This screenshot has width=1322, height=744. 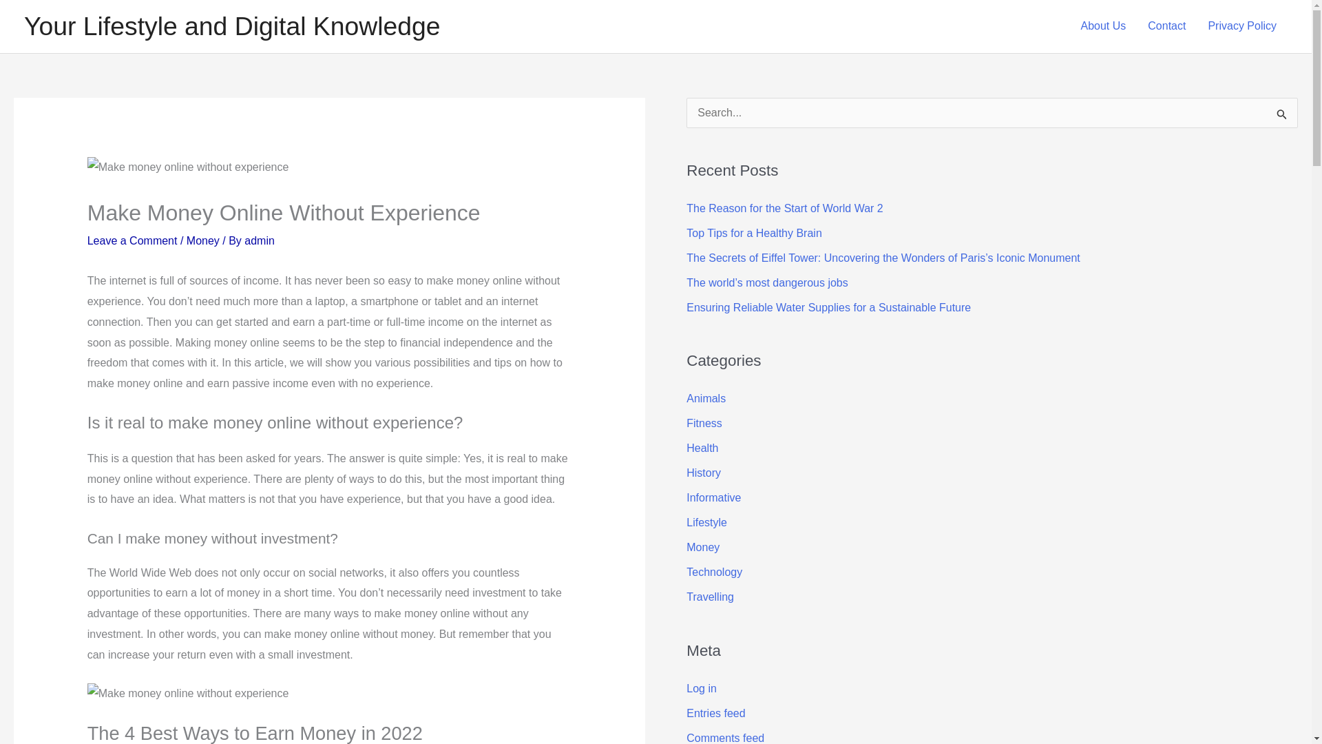 I want to click on Money, so click(x=202, y=240).